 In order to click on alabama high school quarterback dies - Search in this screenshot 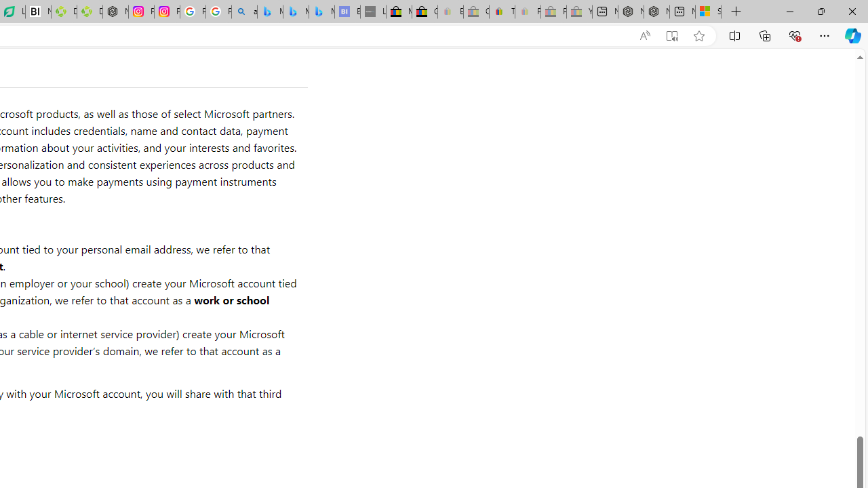, I will do `click(244, 12)`.